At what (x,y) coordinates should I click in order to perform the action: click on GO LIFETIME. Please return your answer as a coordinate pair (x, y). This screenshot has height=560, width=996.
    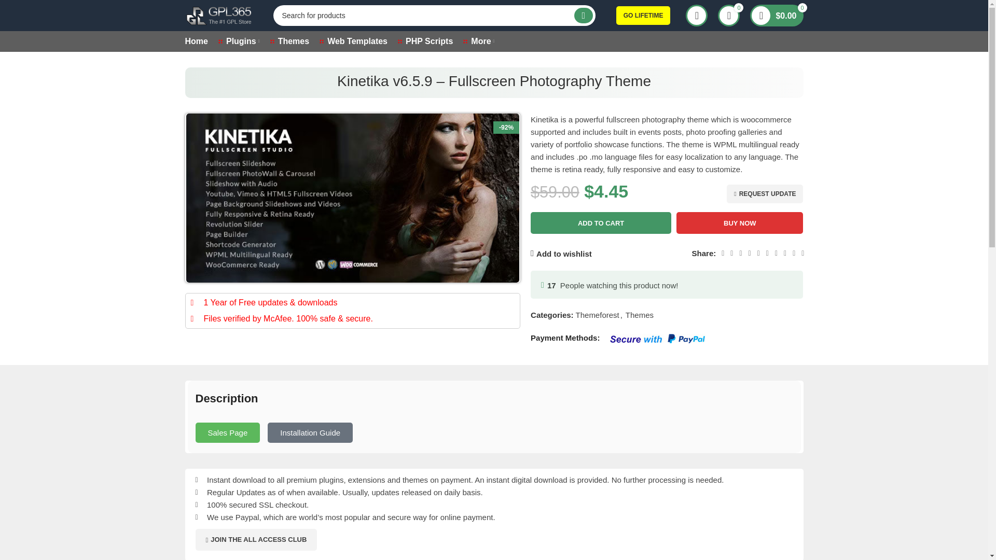
    Looking at the image, I should click on (643, 15).